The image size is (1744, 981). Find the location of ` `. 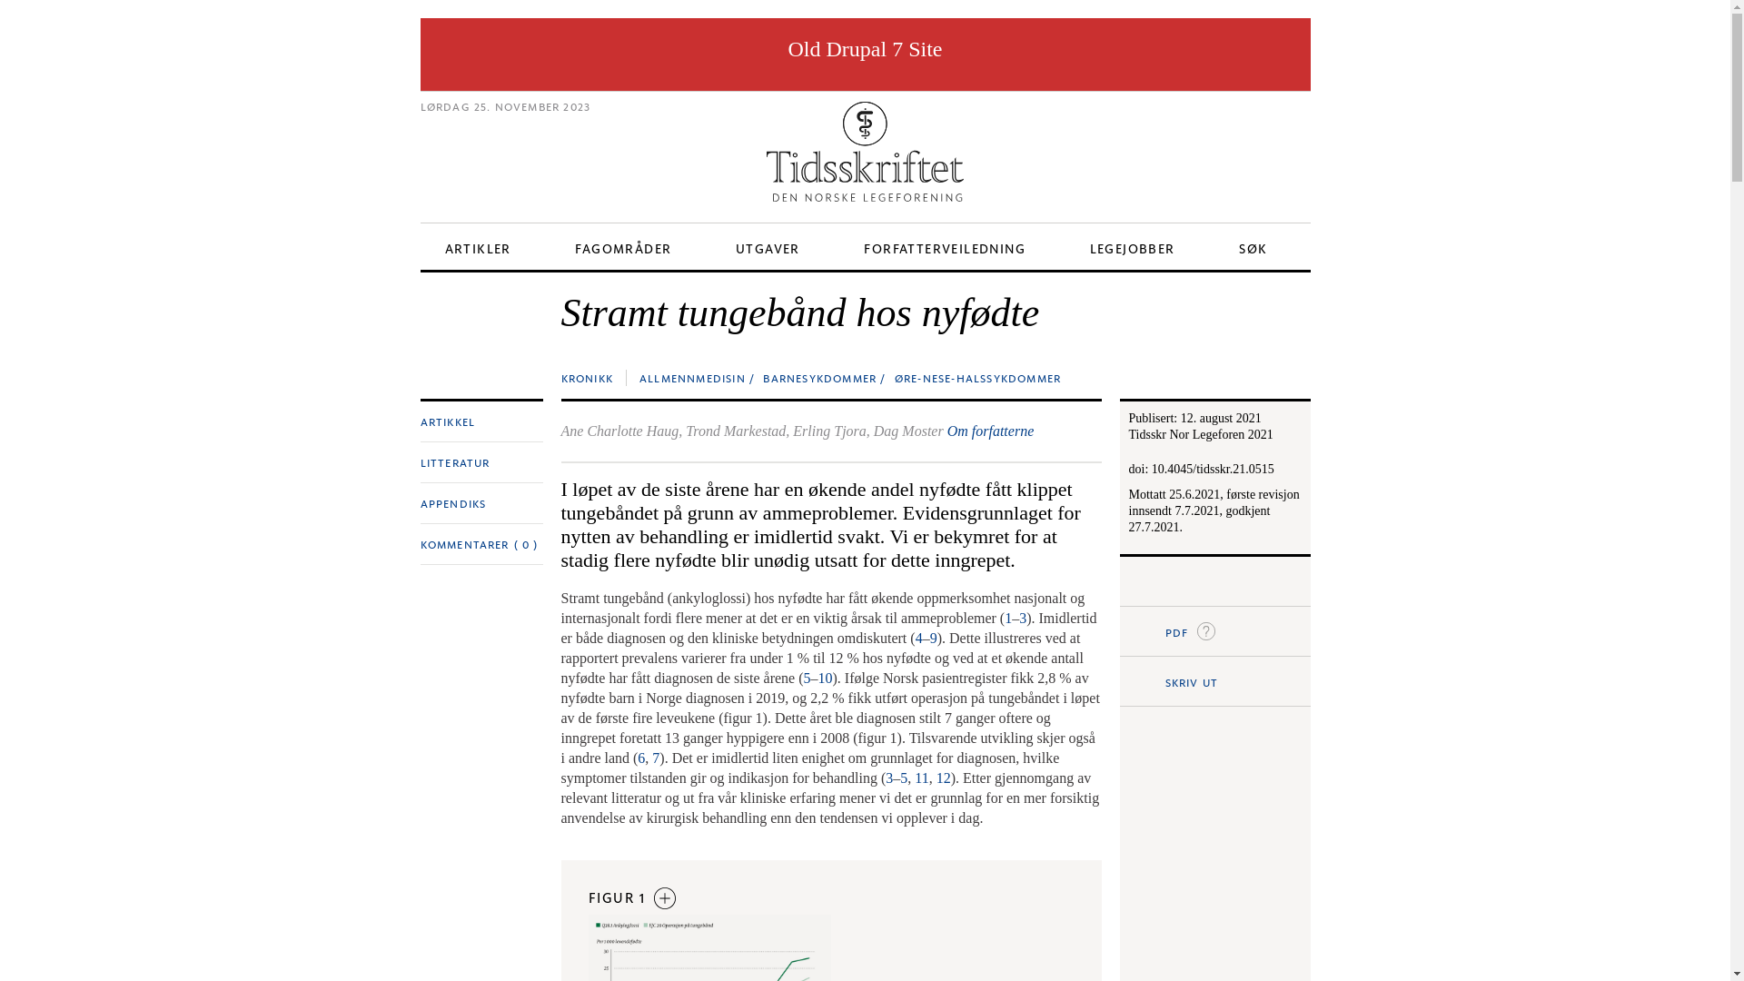

  is located at coordinates (1184, 581).